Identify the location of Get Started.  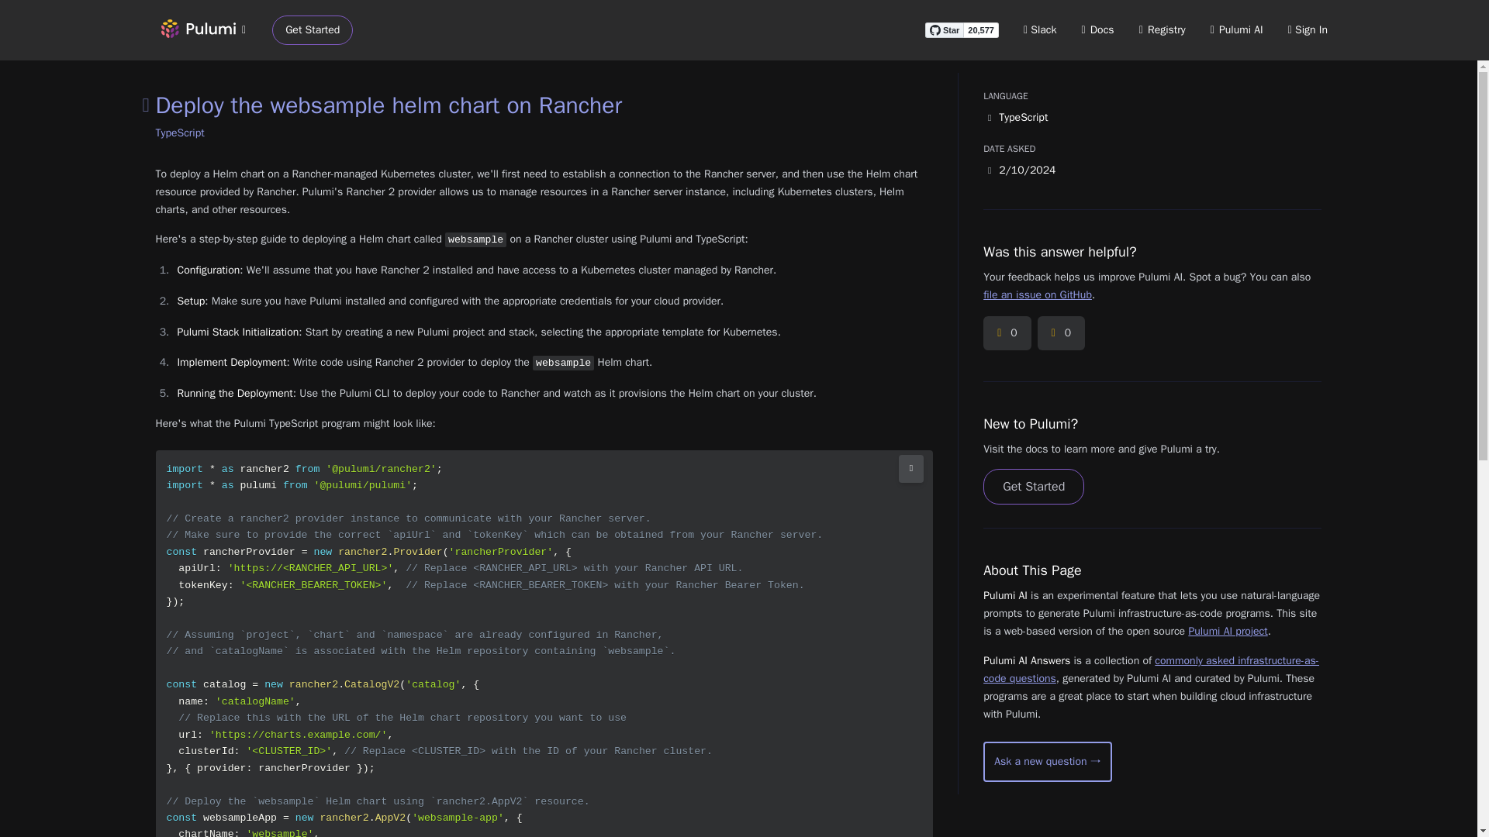
(1033, 487).